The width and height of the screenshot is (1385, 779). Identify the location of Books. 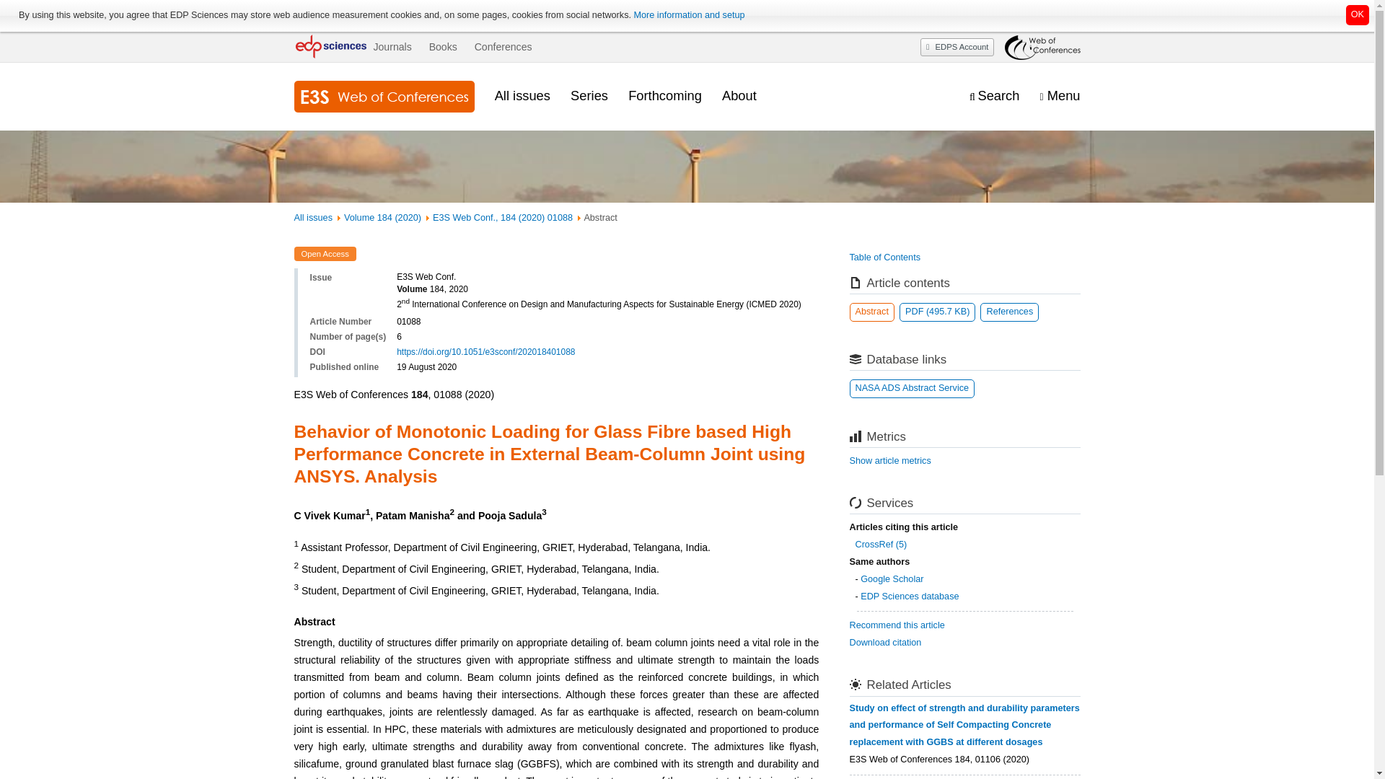
(443, 47).